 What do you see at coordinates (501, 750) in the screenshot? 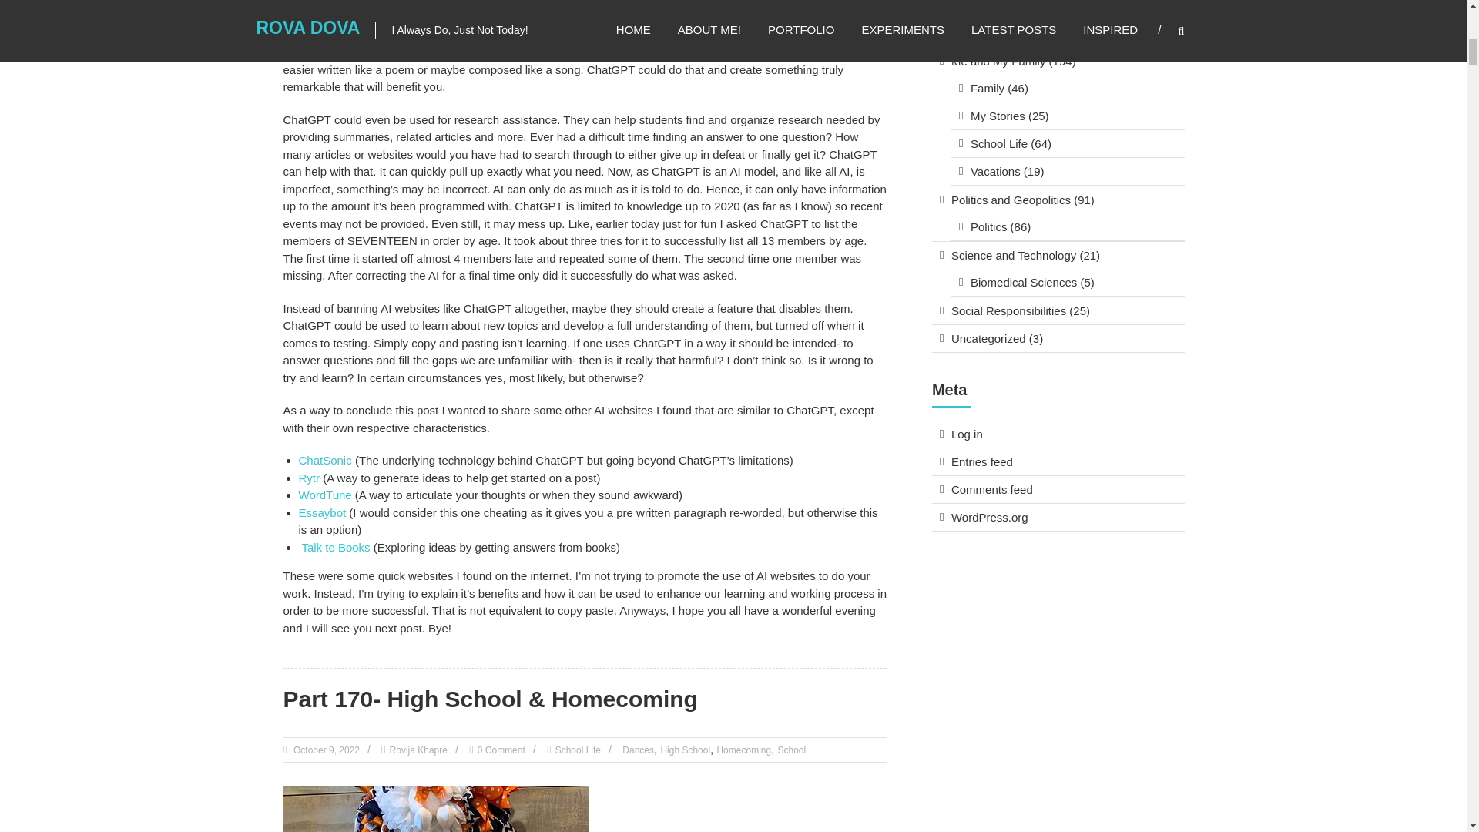
I see `0 Comment` at bounding box center [501, 750].